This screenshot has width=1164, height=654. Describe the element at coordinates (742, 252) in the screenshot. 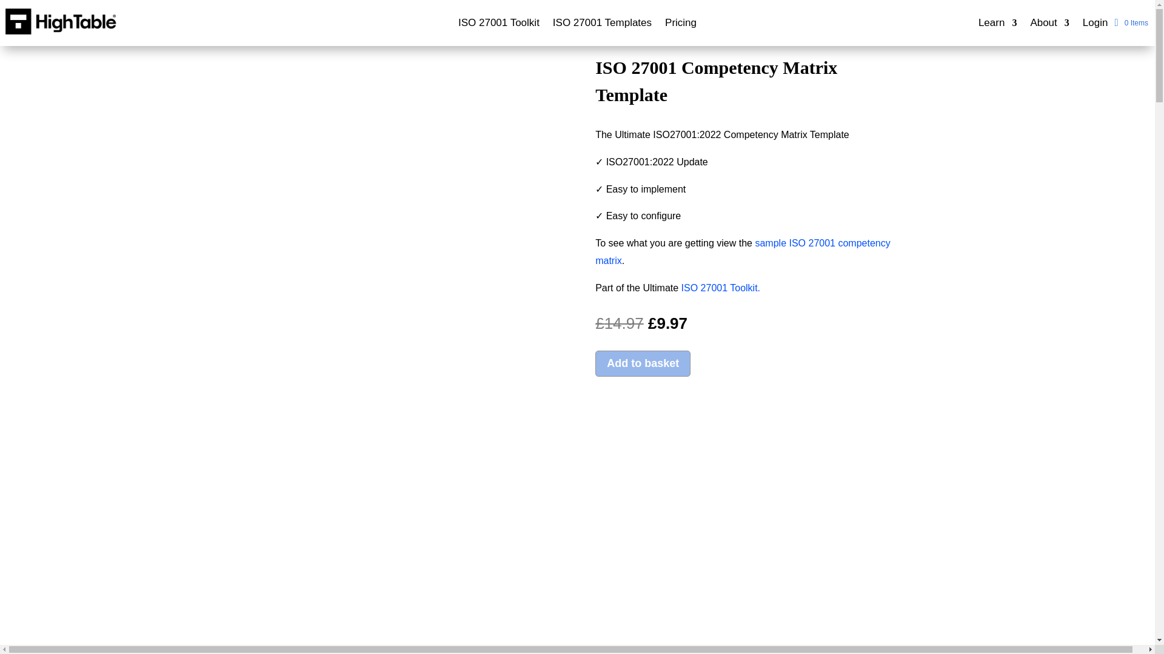

I see `sample ISO 27001 competency matrix` at that location.